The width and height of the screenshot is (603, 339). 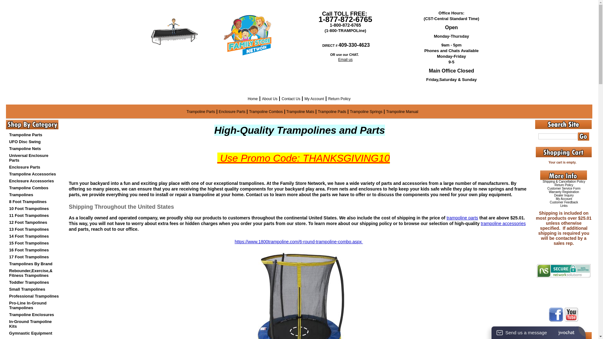 I want to click on 16 Foot Trampolines, so click(x=29, y=250).